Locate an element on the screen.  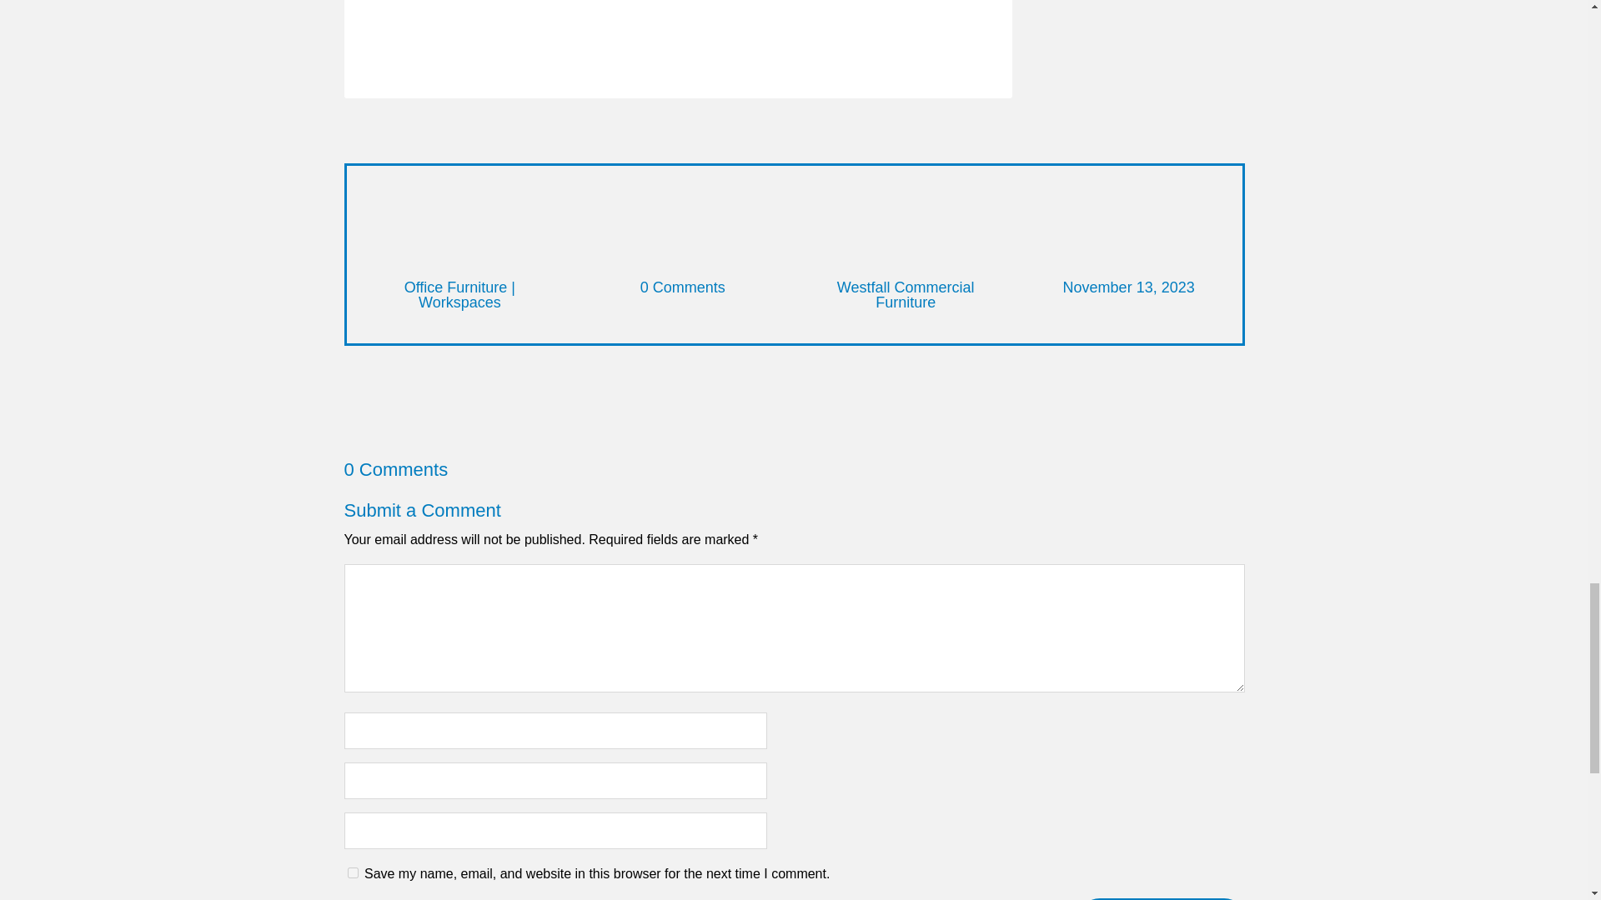
yes is located at coordinates (352, 873).